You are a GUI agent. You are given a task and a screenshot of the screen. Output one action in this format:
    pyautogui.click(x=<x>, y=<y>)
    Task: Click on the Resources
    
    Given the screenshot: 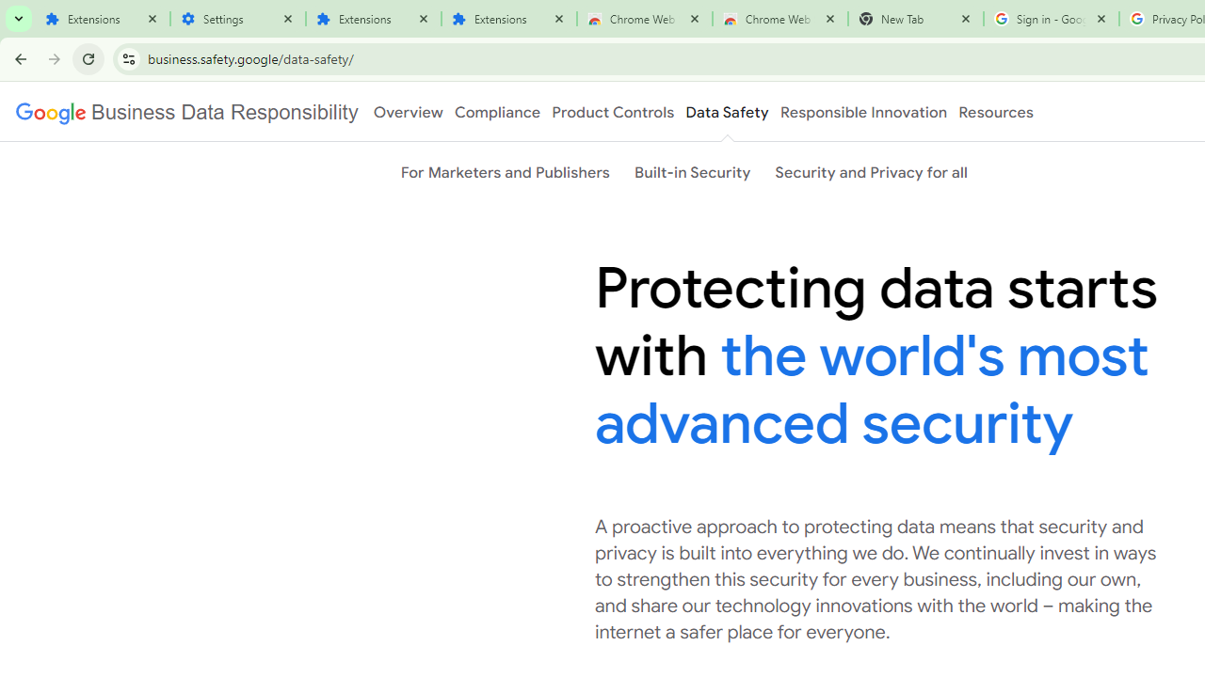 What is the action you would take?
    pyautogui.click(x=996, y=112)
    